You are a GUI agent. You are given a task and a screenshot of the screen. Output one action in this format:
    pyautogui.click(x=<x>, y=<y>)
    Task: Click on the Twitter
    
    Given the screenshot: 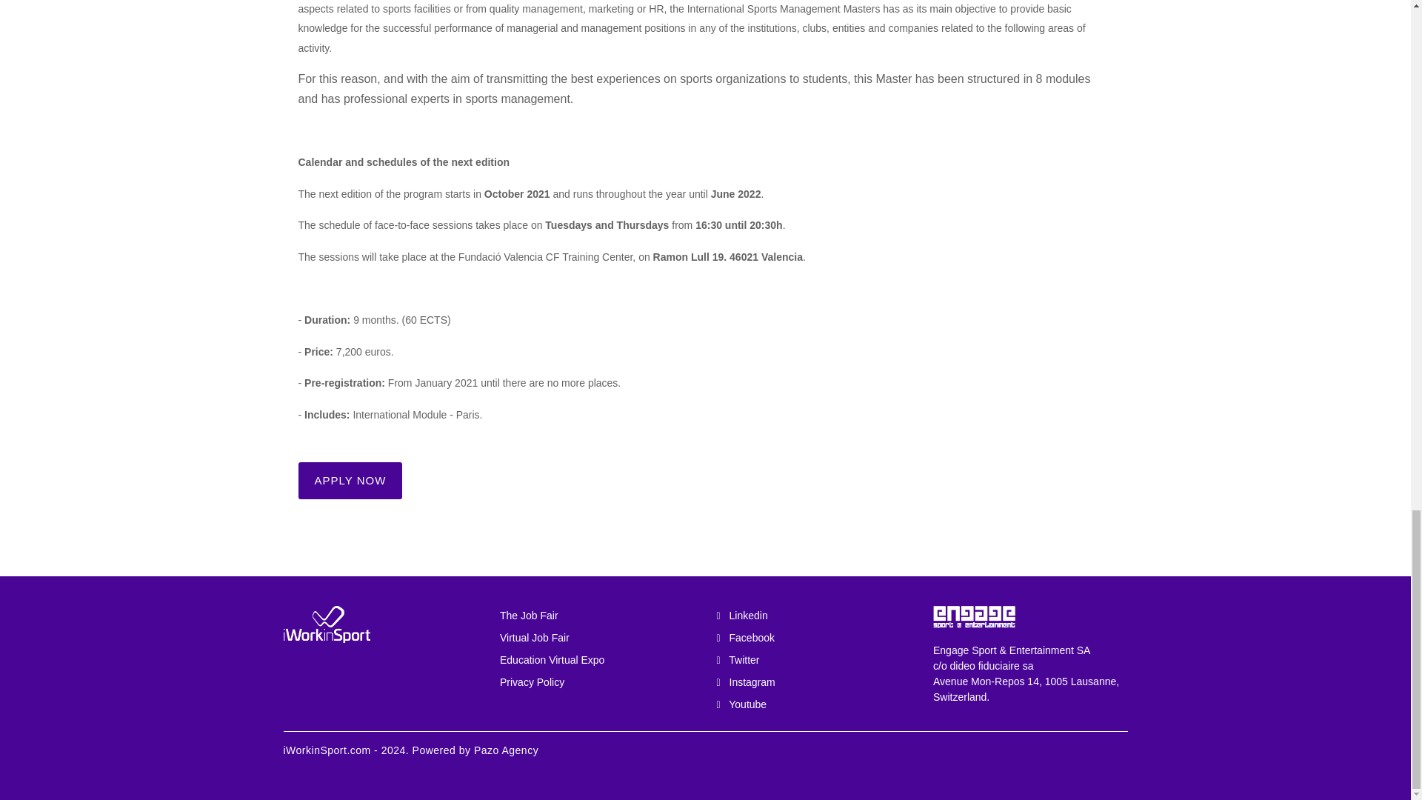 What is the action you would take?
    pyautogui.click(x=813, y=659)
    